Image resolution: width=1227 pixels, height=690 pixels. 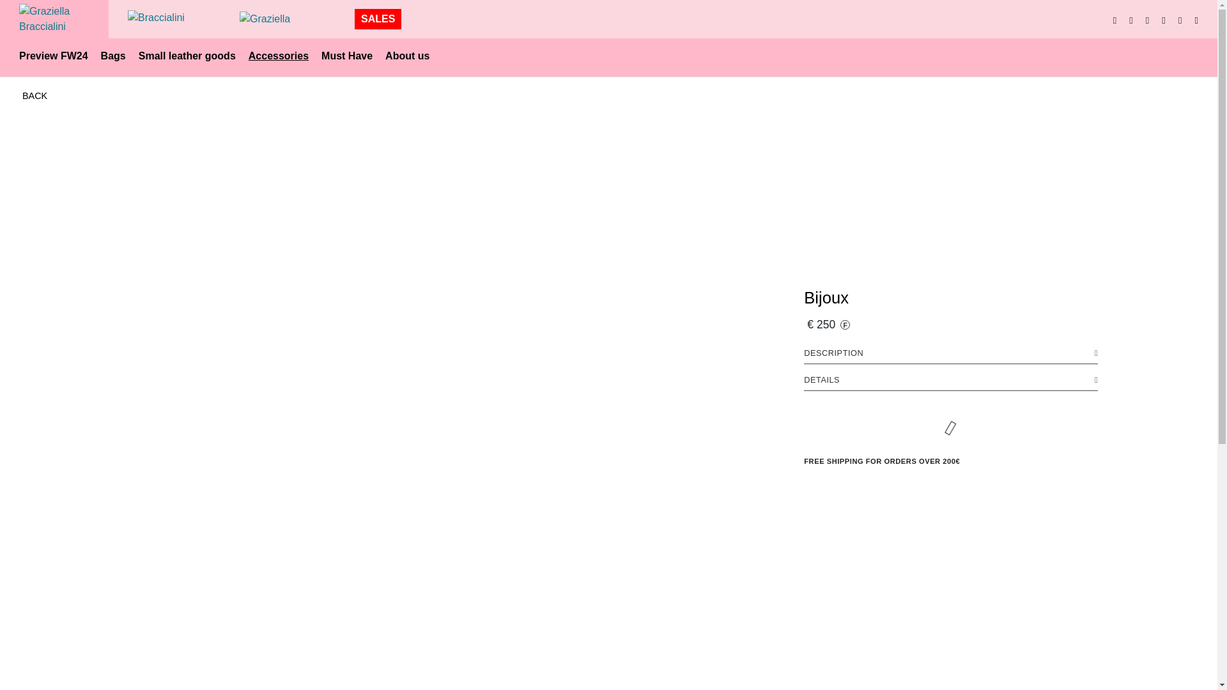 What do you see at coordinates (378, 19) in the screenshot?
I see `SALES` at bounding box center [378, 19].